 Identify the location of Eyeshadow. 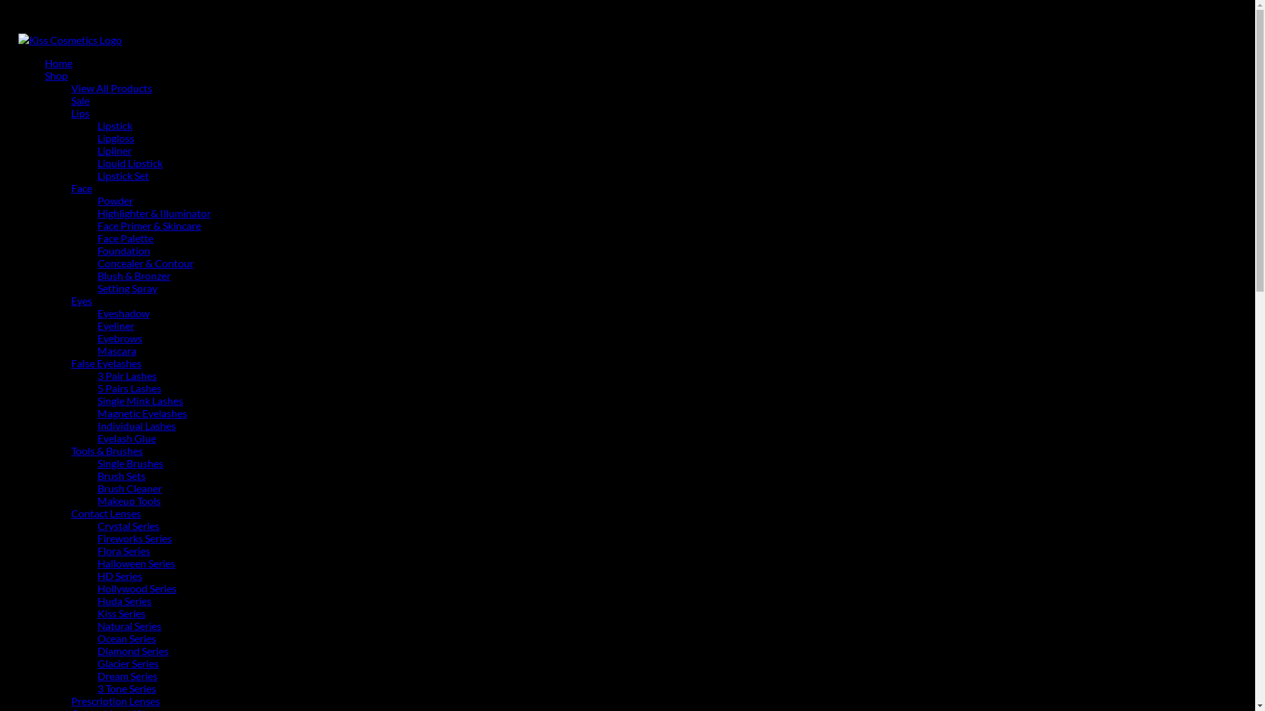
(123, 313).